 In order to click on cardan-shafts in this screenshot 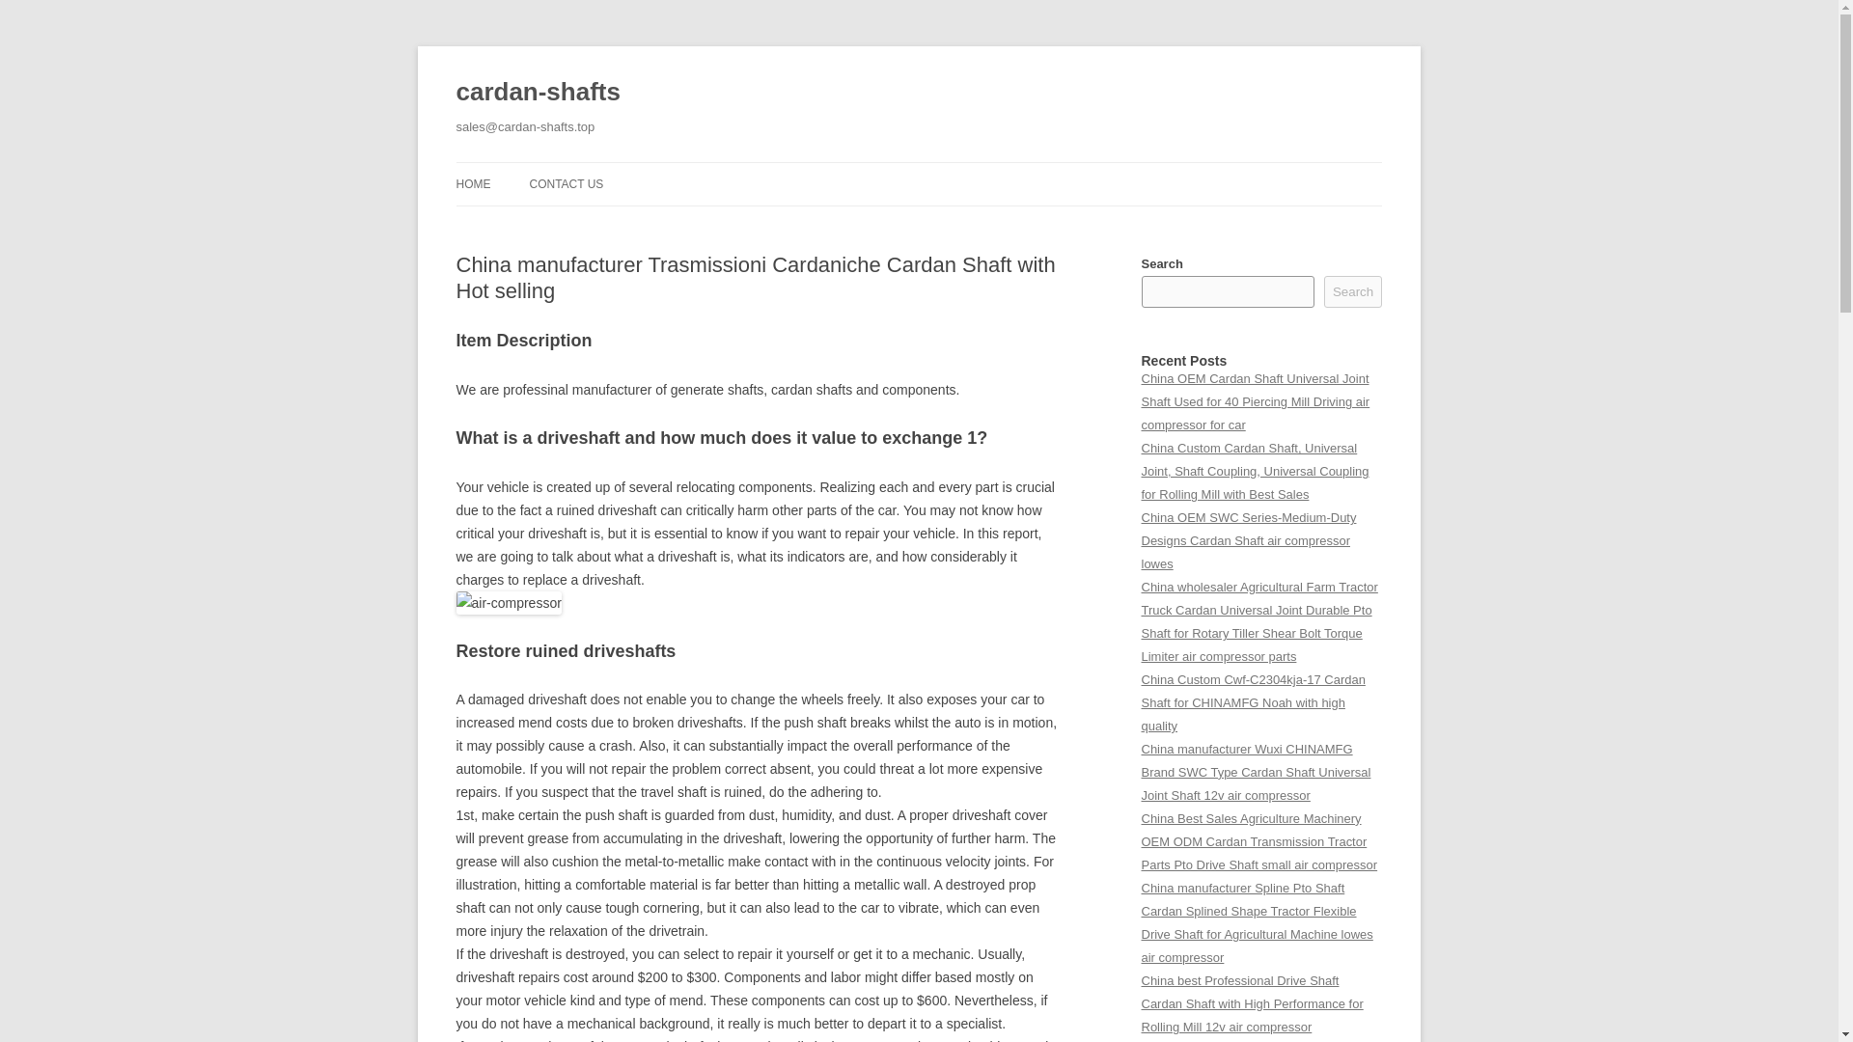, I will do `click(537, 93)`.